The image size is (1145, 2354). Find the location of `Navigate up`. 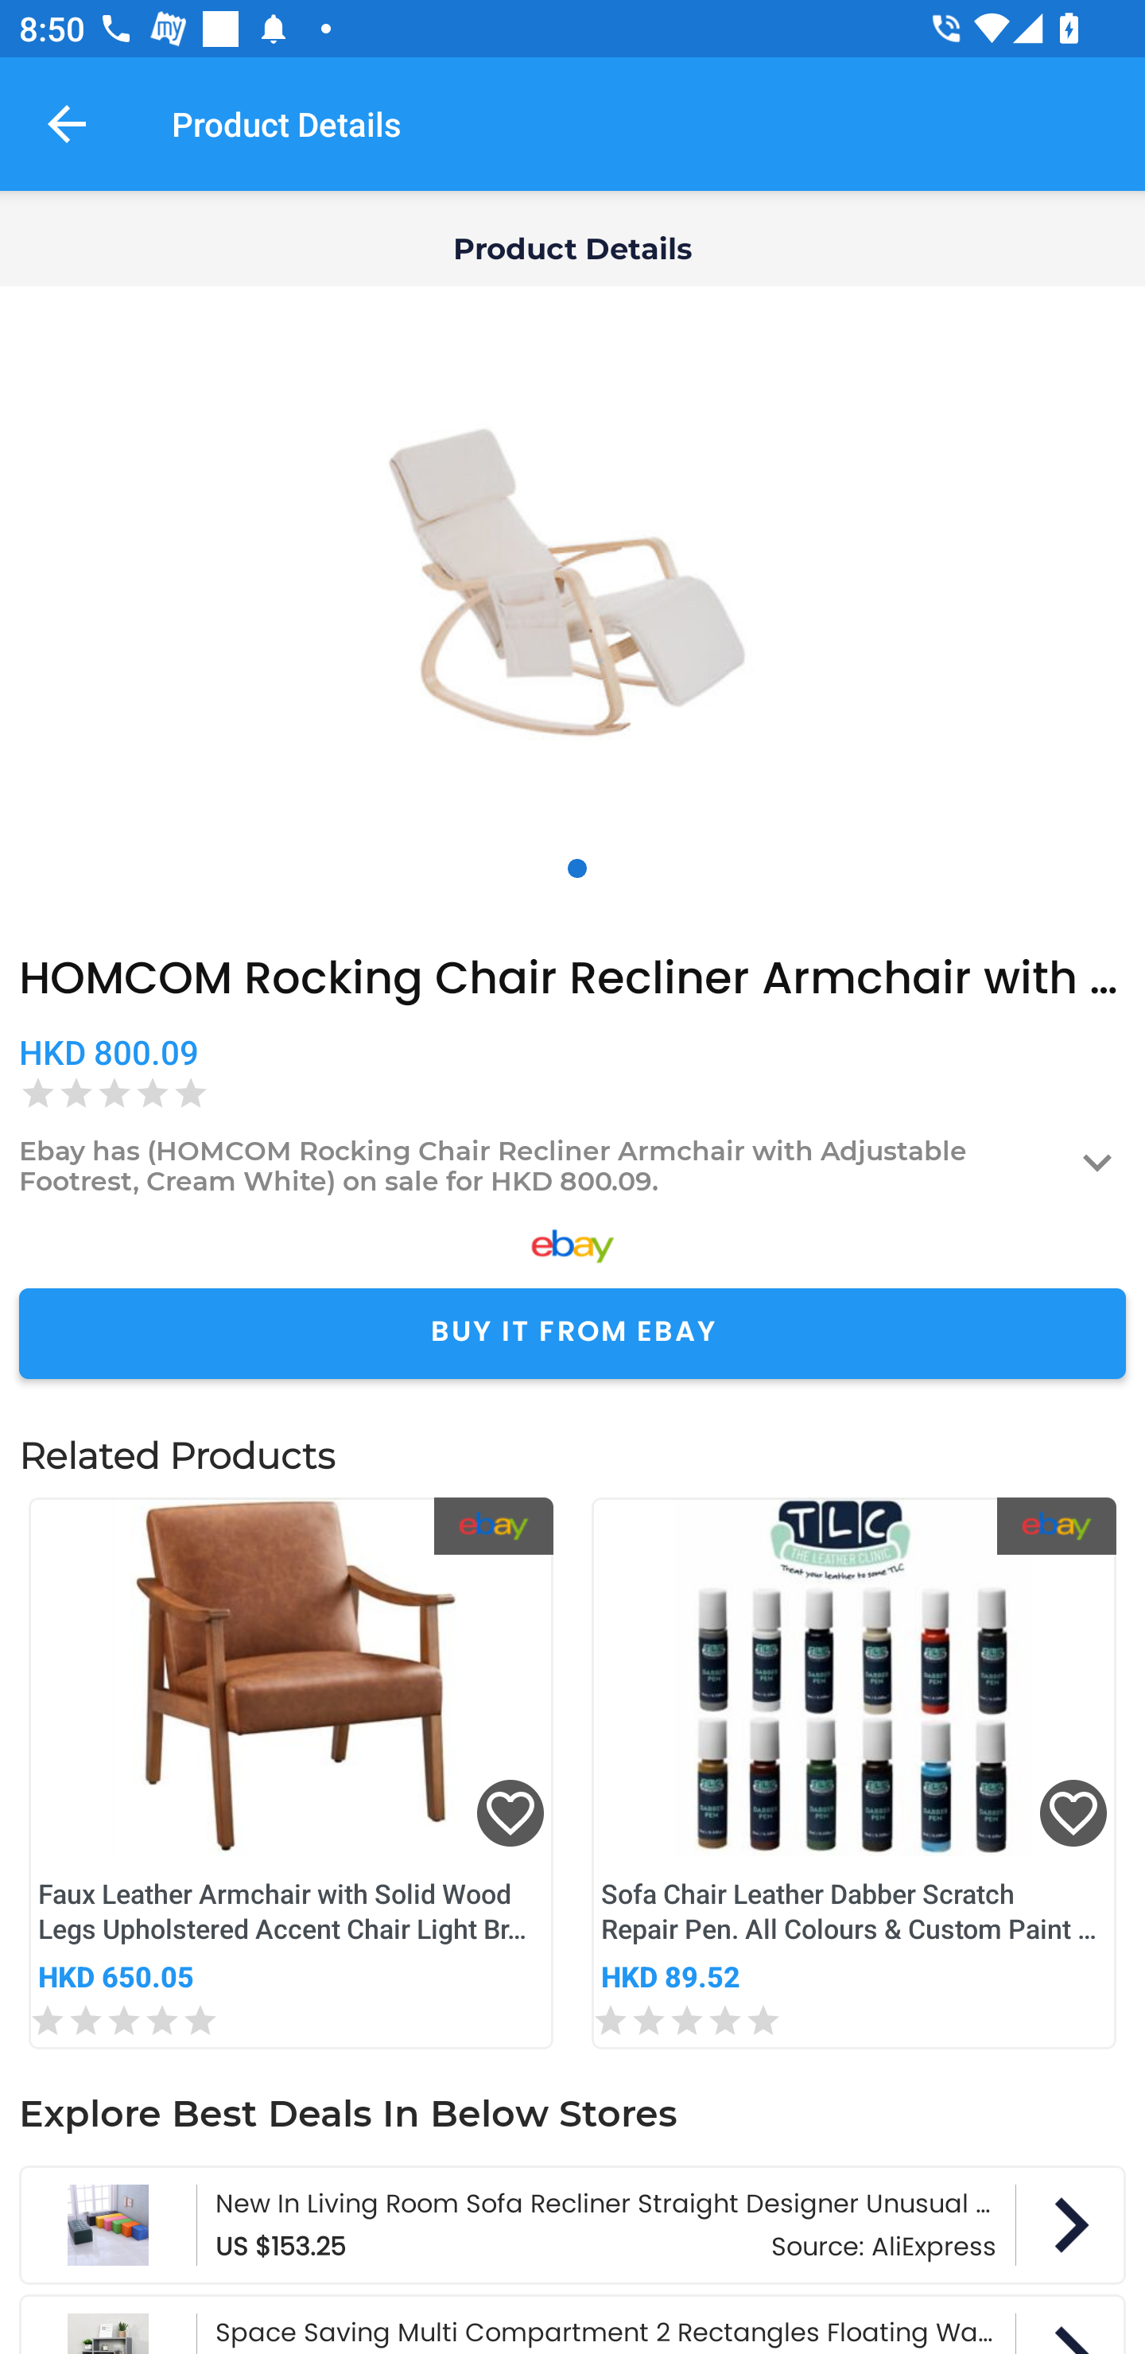

Navigate up is located at coordinates (67, 123).